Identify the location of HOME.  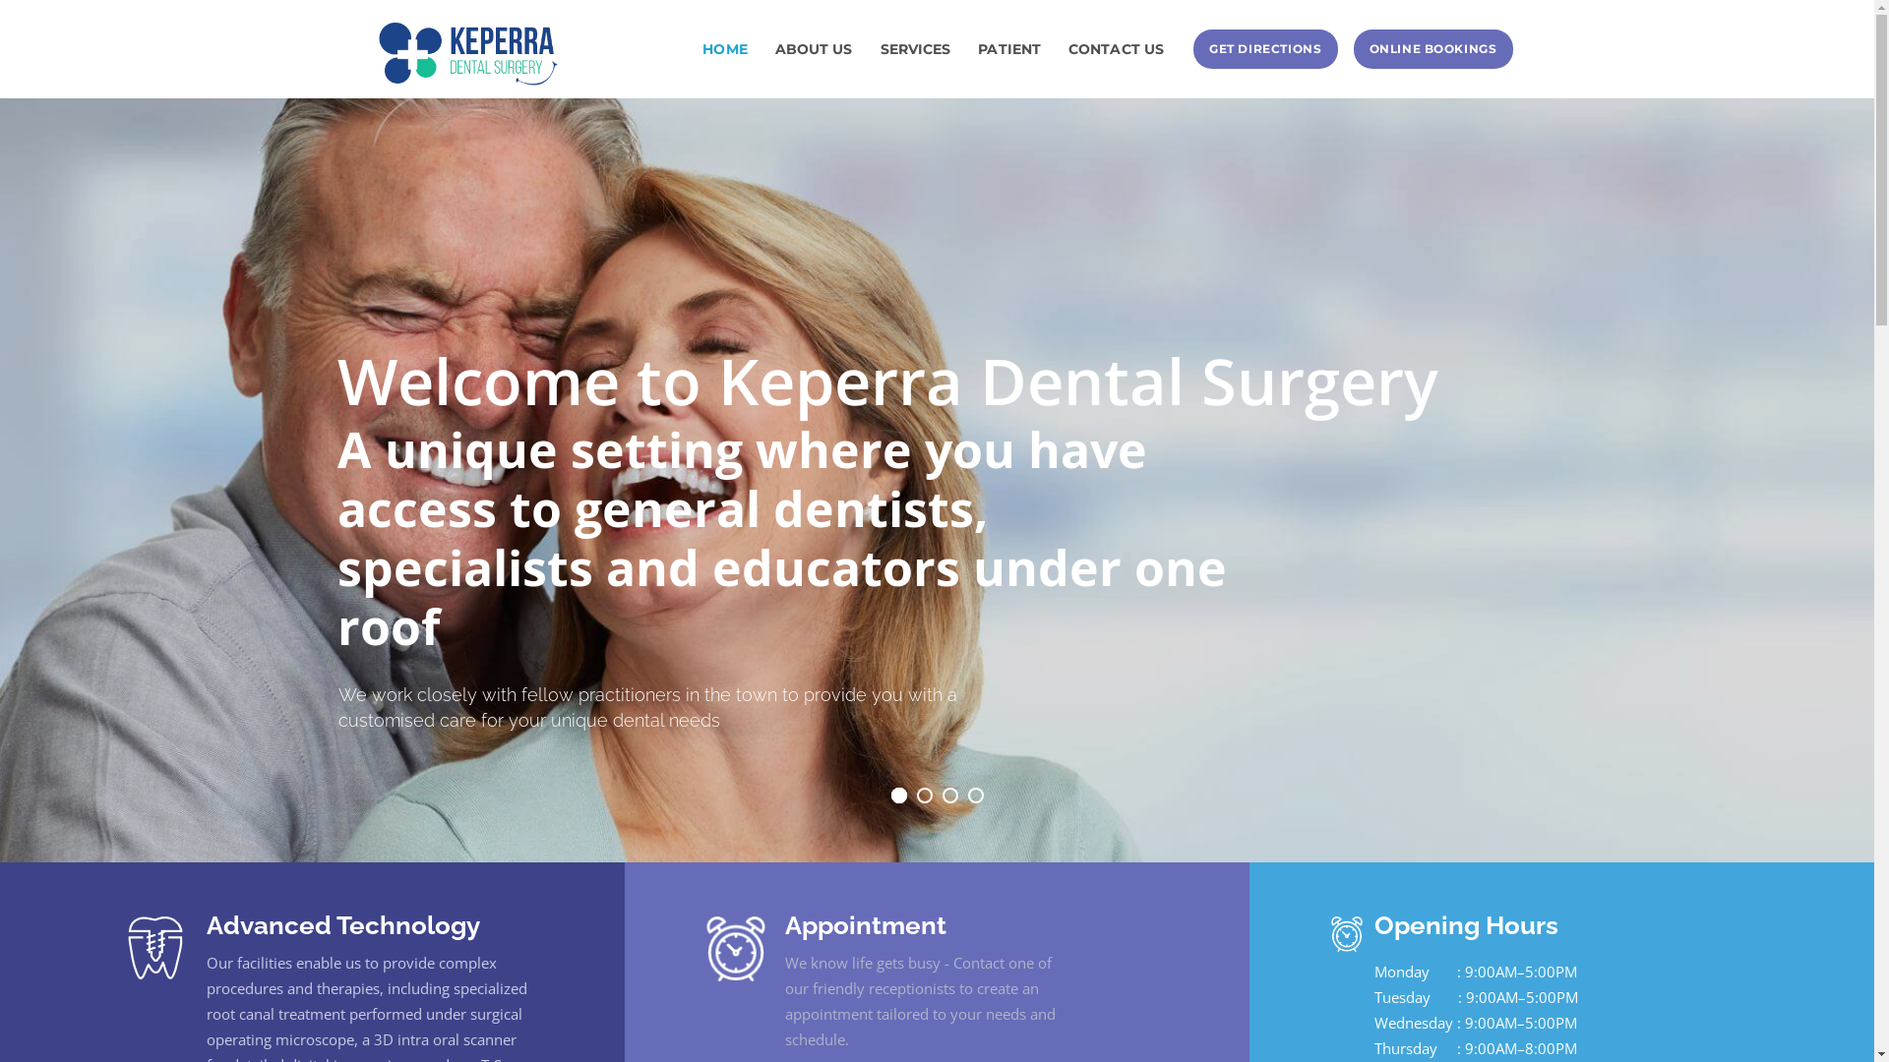
(724, 49).